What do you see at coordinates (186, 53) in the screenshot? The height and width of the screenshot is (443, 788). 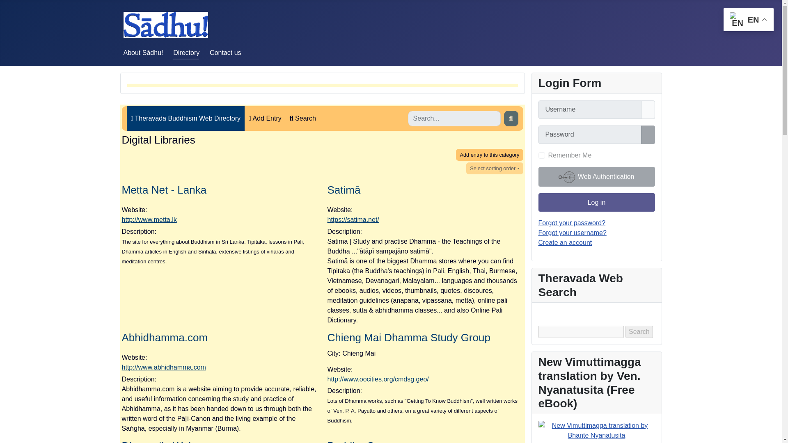 I see `Directory` at bounding box center [186, 53].